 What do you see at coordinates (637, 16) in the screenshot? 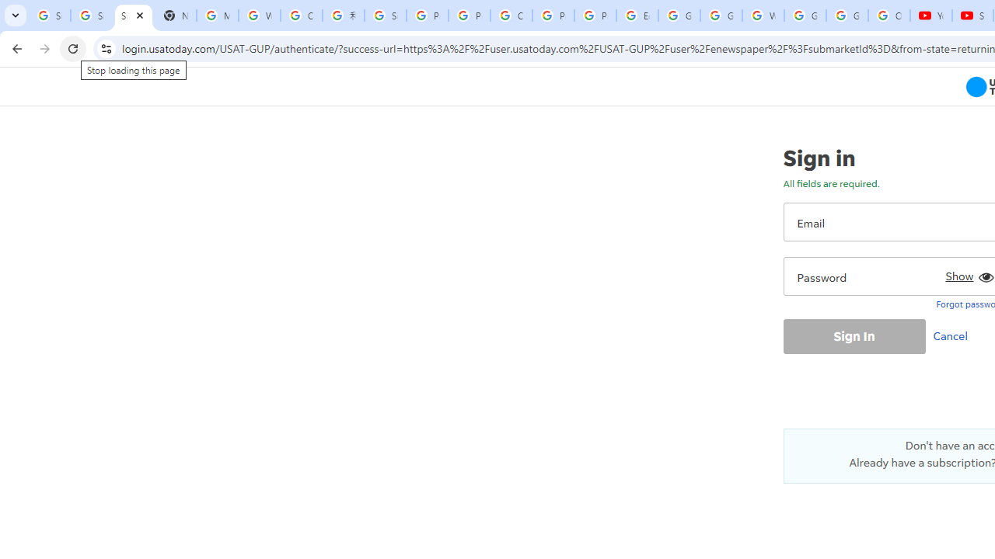
I see `Edit and view right-to-left text - Google Docs Editors Help` at bounding box center [637, 16].